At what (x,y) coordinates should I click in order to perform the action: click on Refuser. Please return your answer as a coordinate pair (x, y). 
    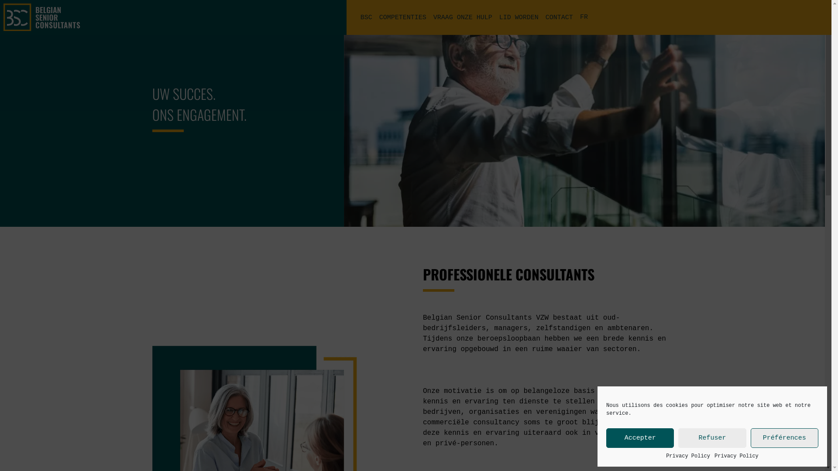
    Looking at the image, I should click on (712, 438).